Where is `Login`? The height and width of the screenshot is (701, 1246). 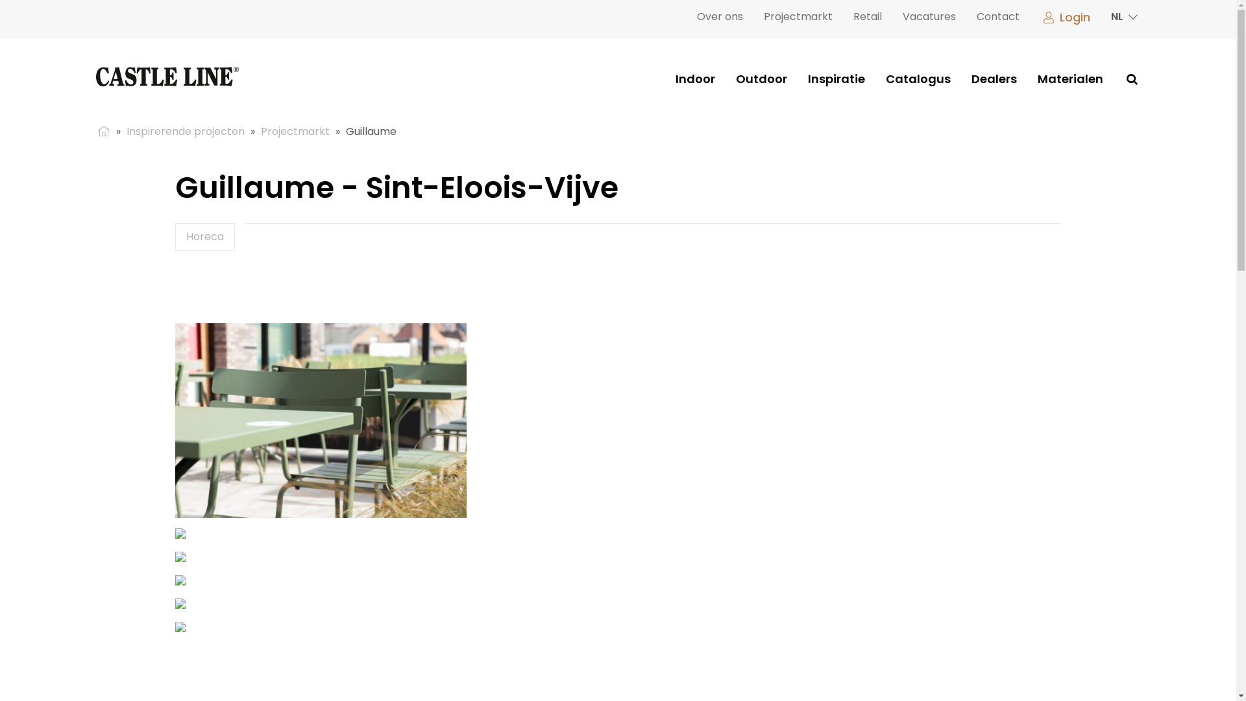
Login is located at coordinates (1066, 17).